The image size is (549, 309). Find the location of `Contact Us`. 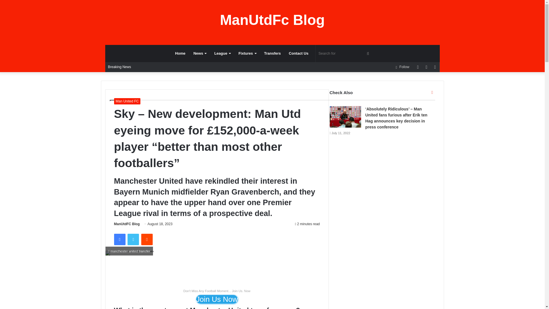

Contact Us is located at coordinates (299, 53).